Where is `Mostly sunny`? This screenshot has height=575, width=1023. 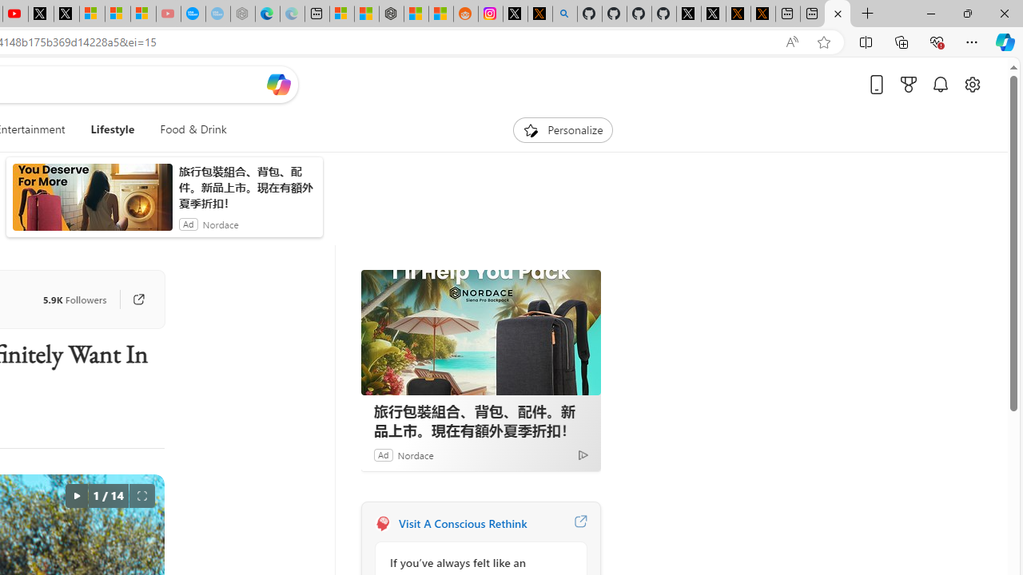 Mostly sunny is located at coordinates (403, 294).